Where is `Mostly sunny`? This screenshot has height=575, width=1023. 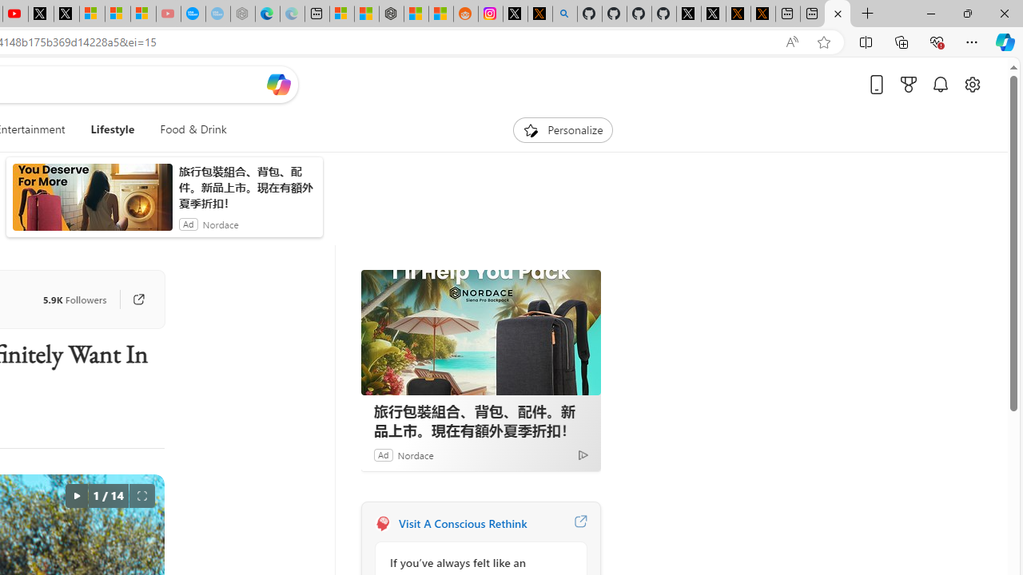 Mostly sunny is located at coordinates (403, 294).